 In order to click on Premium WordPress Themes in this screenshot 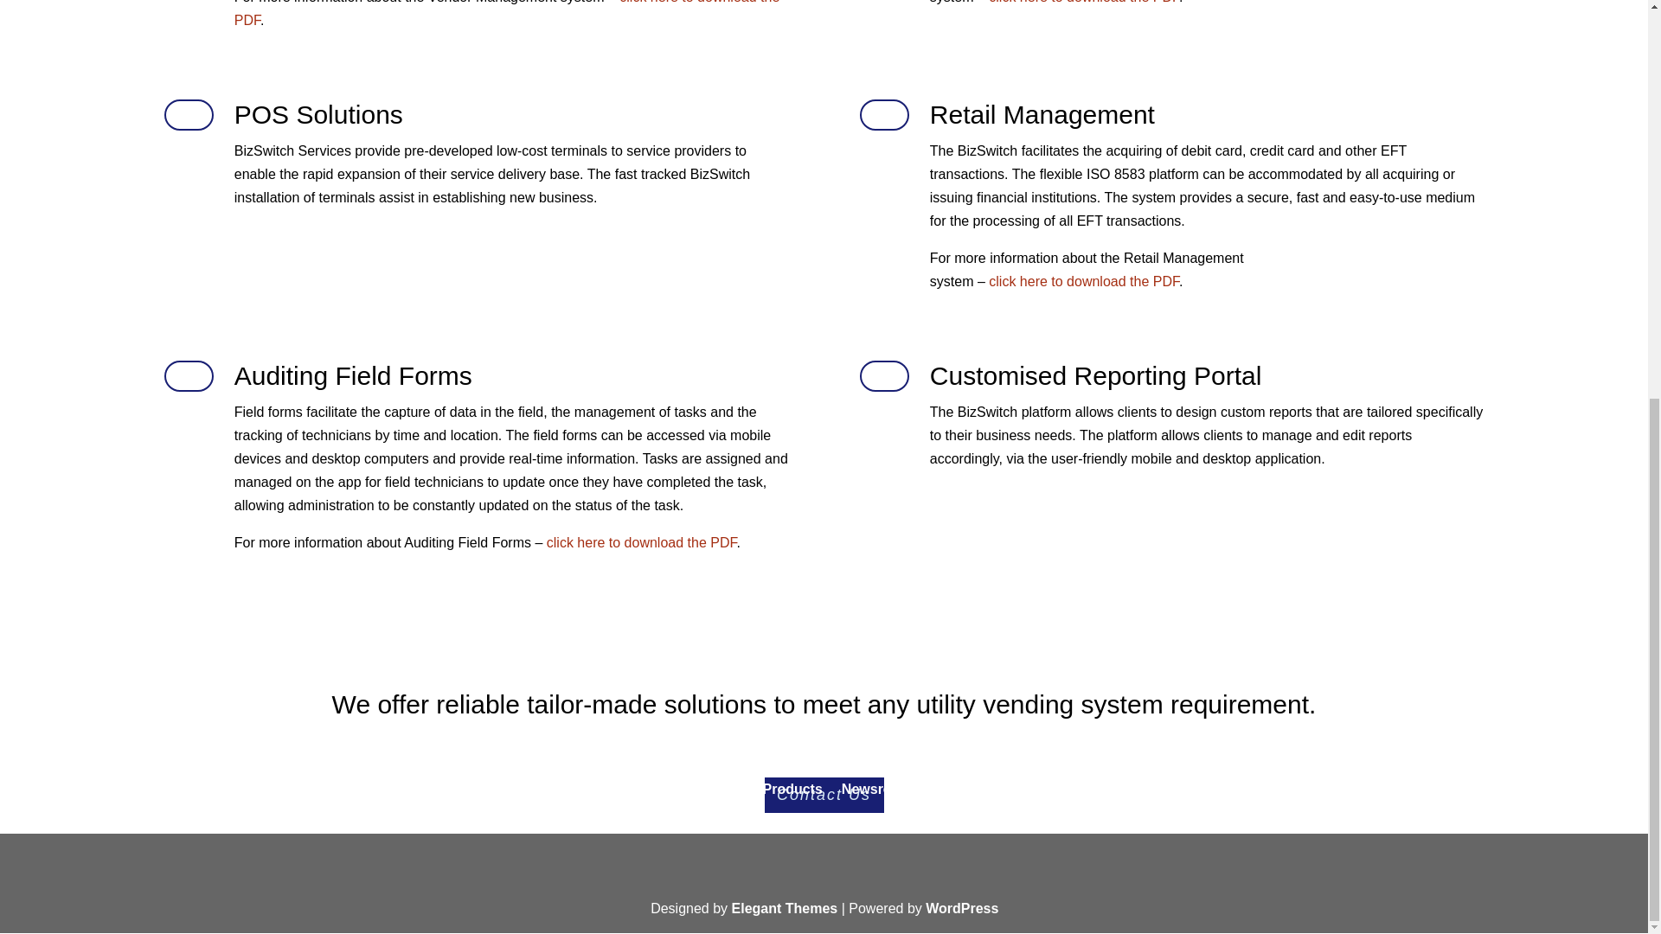, I will do `click(786, 908)`.